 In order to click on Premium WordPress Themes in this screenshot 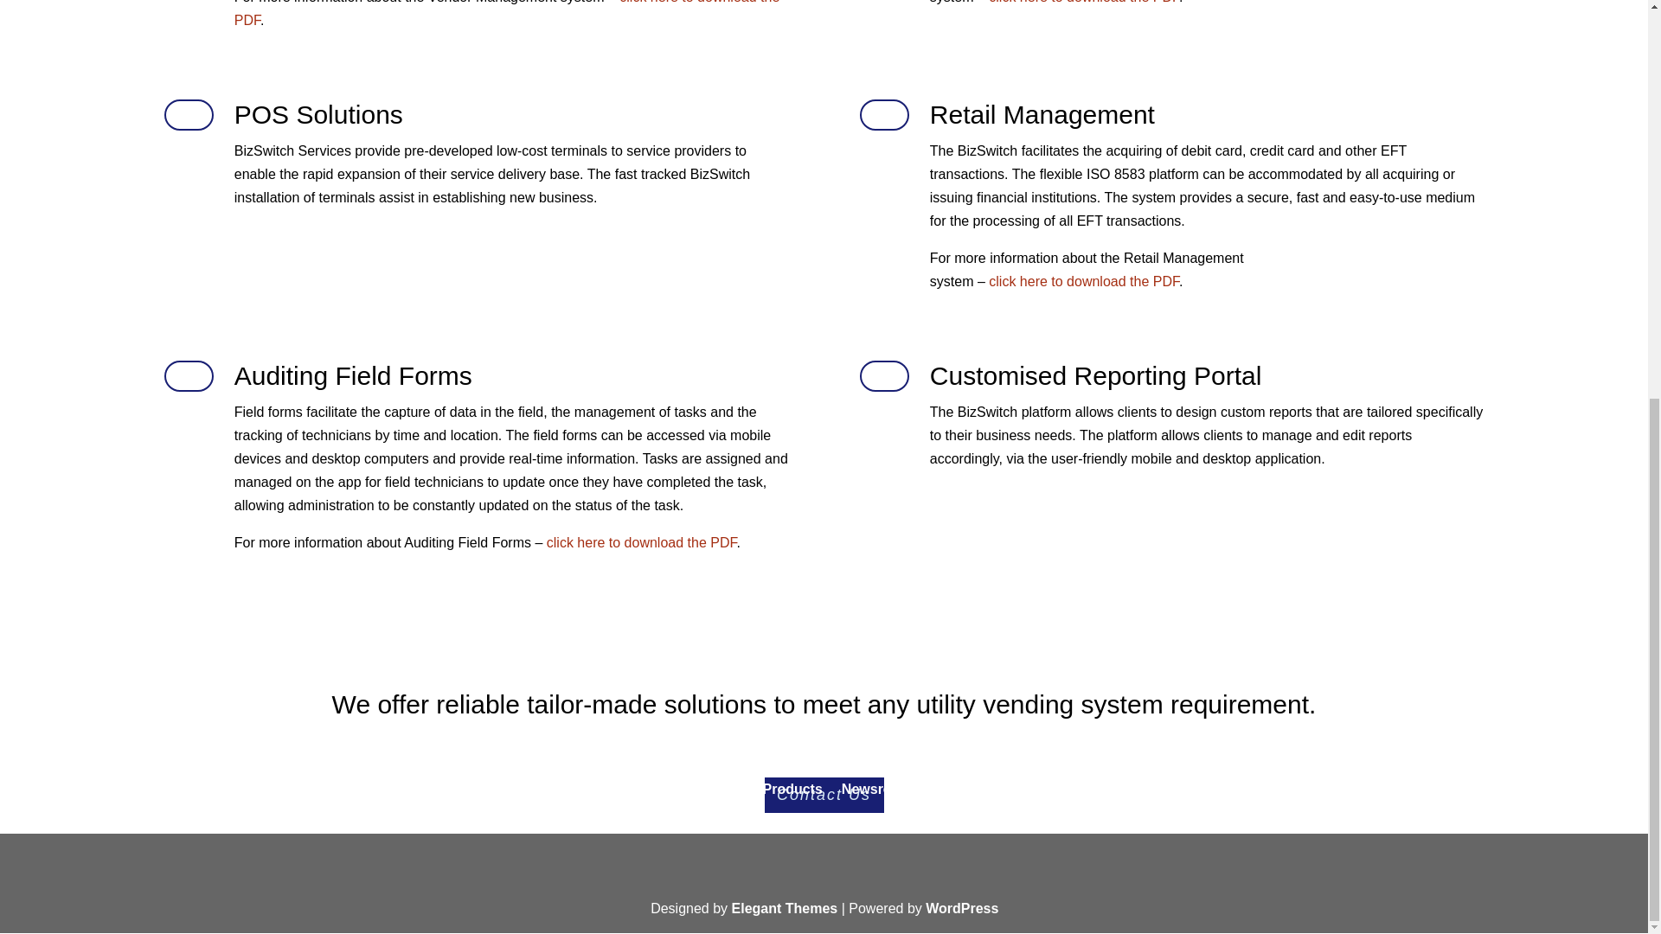, I will do `click(786, 908)`.